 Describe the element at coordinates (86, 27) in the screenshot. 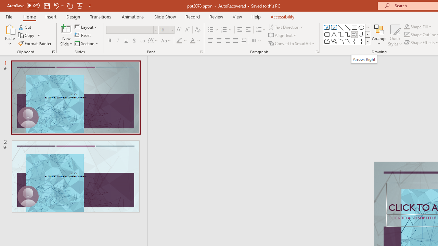

I see `Layout` at that location.